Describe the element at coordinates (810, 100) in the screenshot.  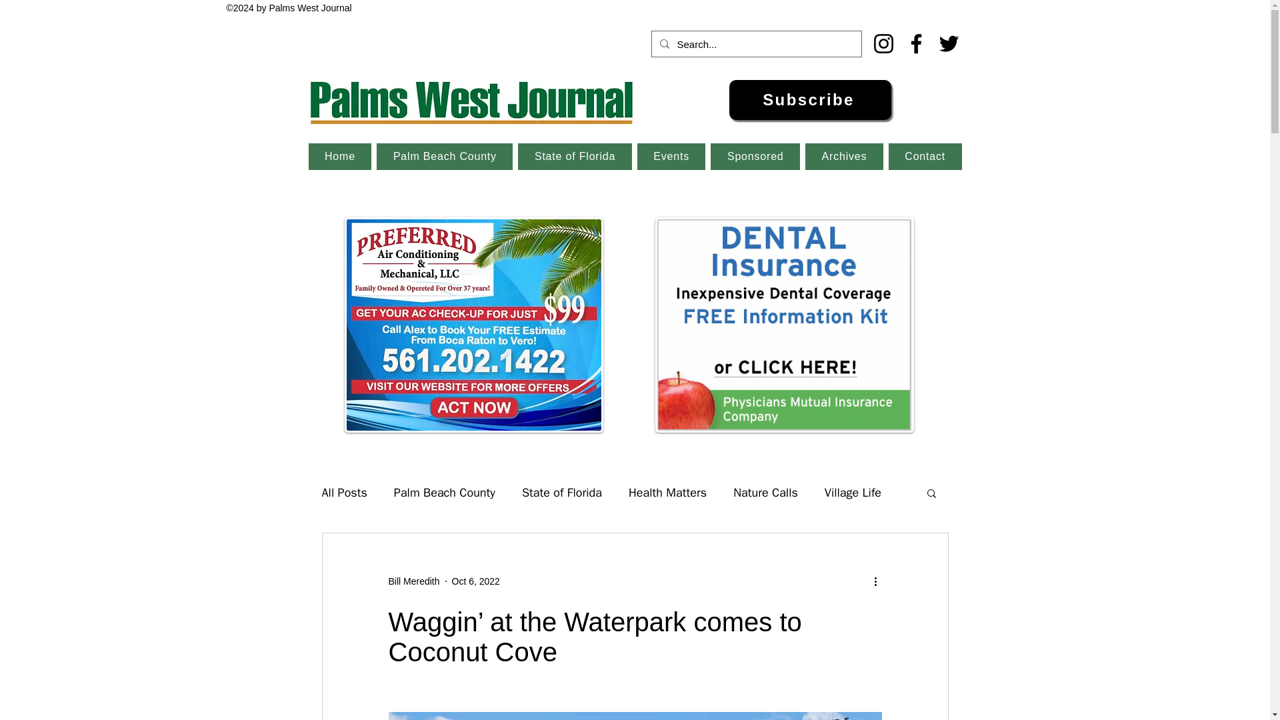
I see `Subscribe` at that location.